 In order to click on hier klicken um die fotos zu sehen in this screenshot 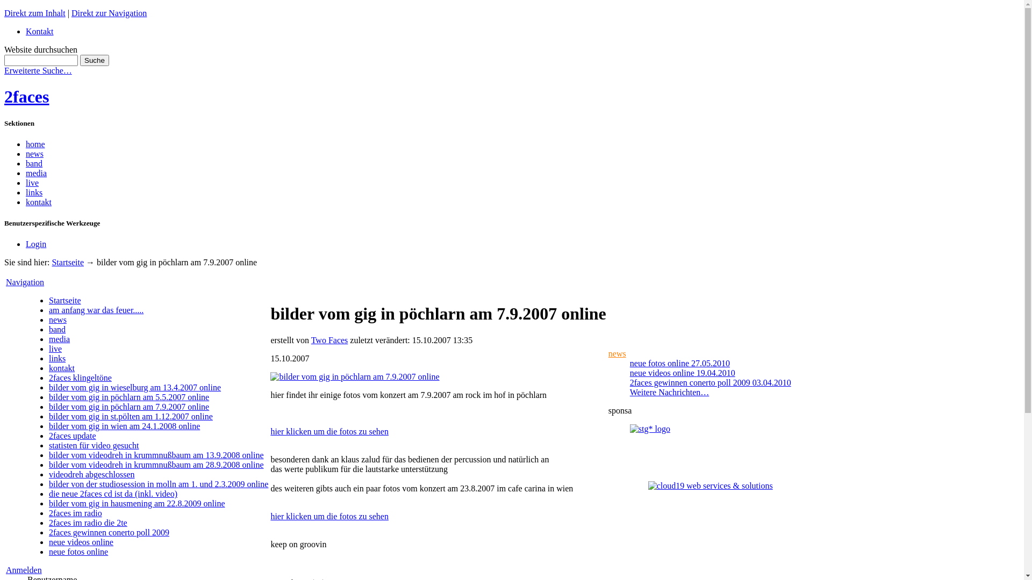, I will do `click(329, 432)`.